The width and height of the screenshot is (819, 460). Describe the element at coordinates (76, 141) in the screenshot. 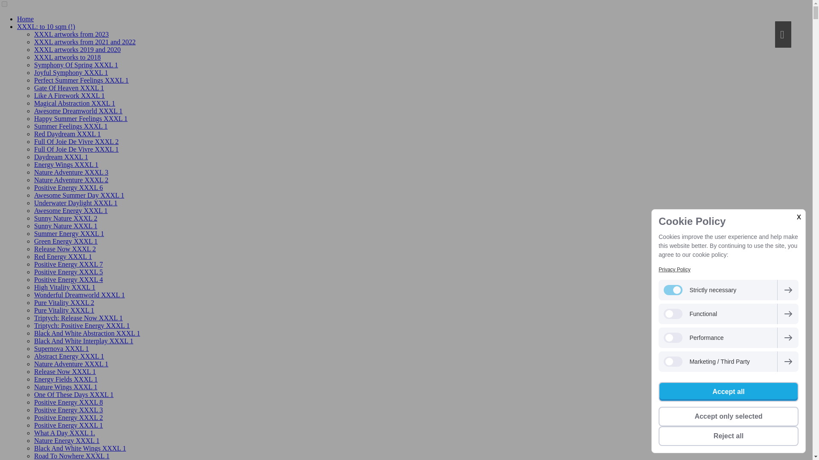

I see `Full Of Joie De Vivre XXXL 2` at that location.